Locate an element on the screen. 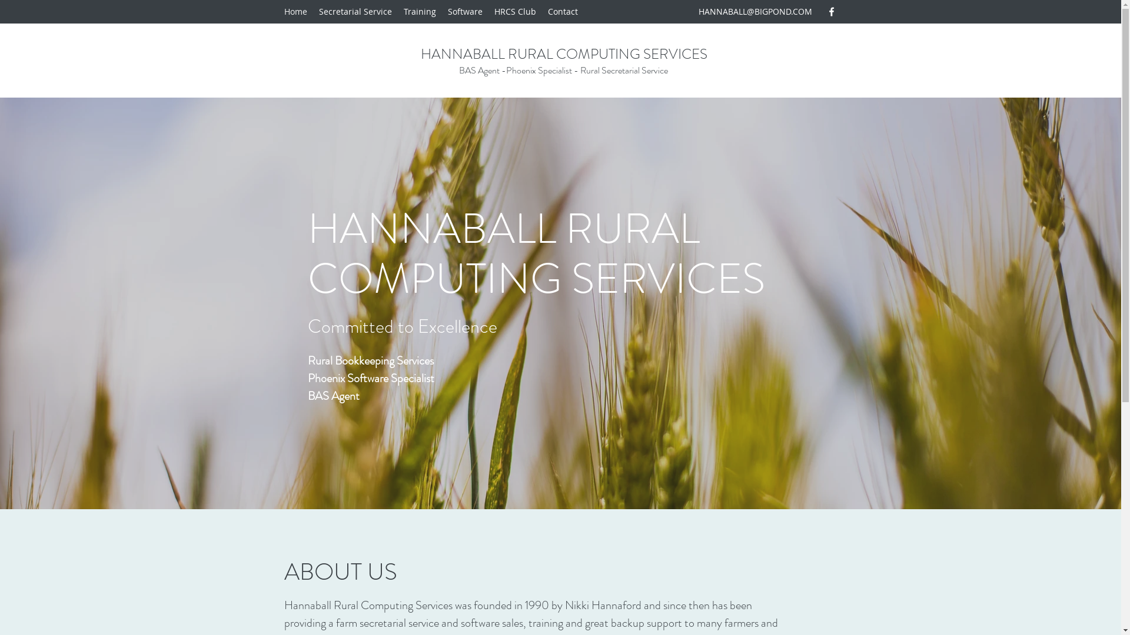  HANNABALL@BIGPOND.COM is located at coordinates (756, 12).